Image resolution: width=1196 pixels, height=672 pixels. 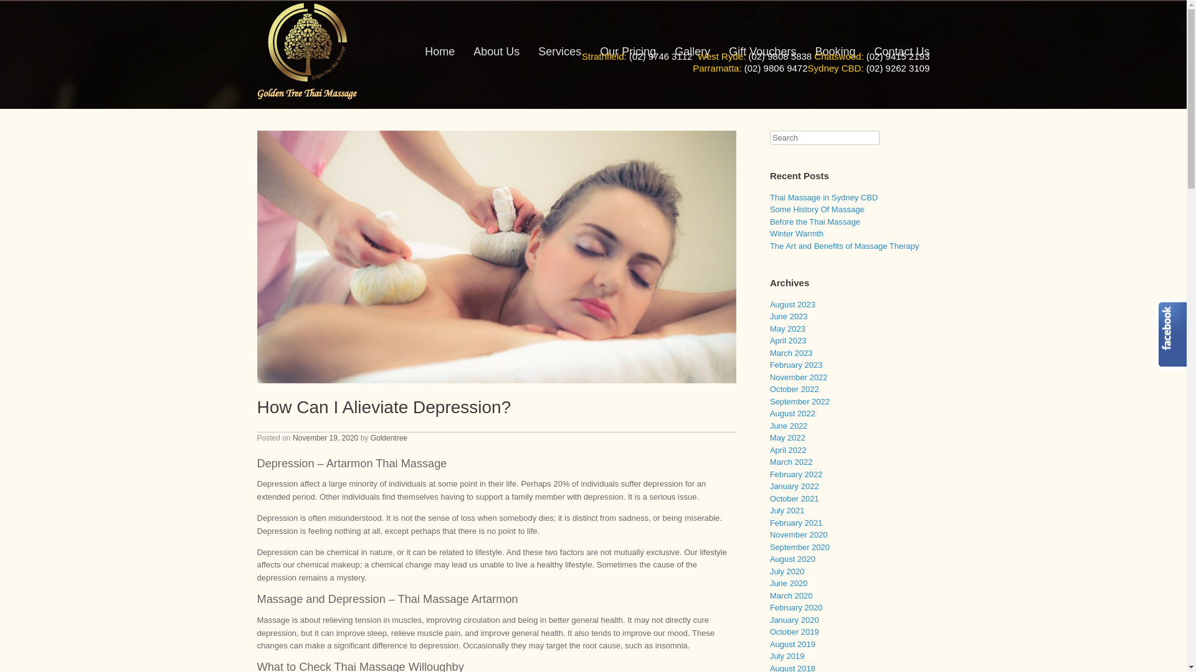 I want to click on September 2020, so click(x=800, y=548).